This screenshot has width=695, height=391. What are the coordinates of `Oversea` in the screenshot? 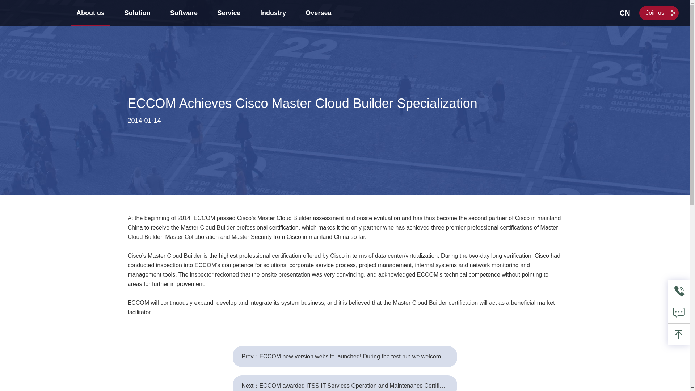 It's located at (318, 13).